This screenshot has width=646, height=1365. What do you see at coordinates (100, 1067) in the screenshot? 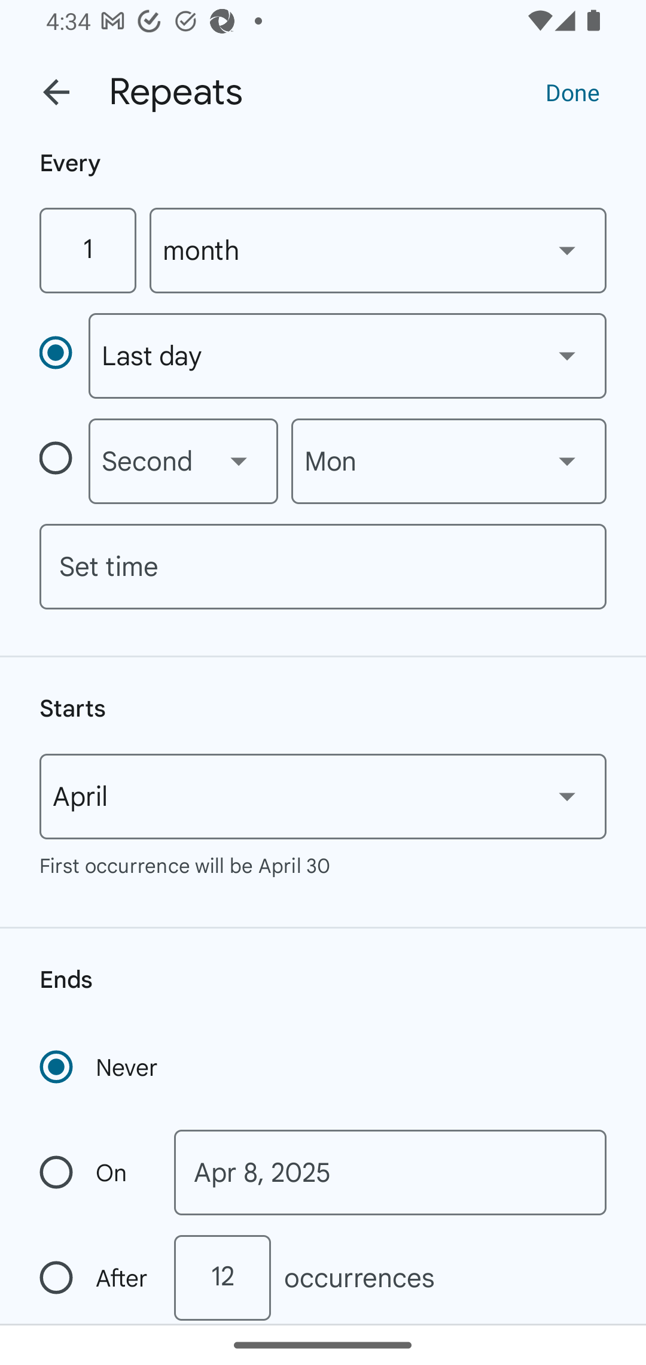
I see `Never Recurrence never ends` at bounding box center [100, 1067].